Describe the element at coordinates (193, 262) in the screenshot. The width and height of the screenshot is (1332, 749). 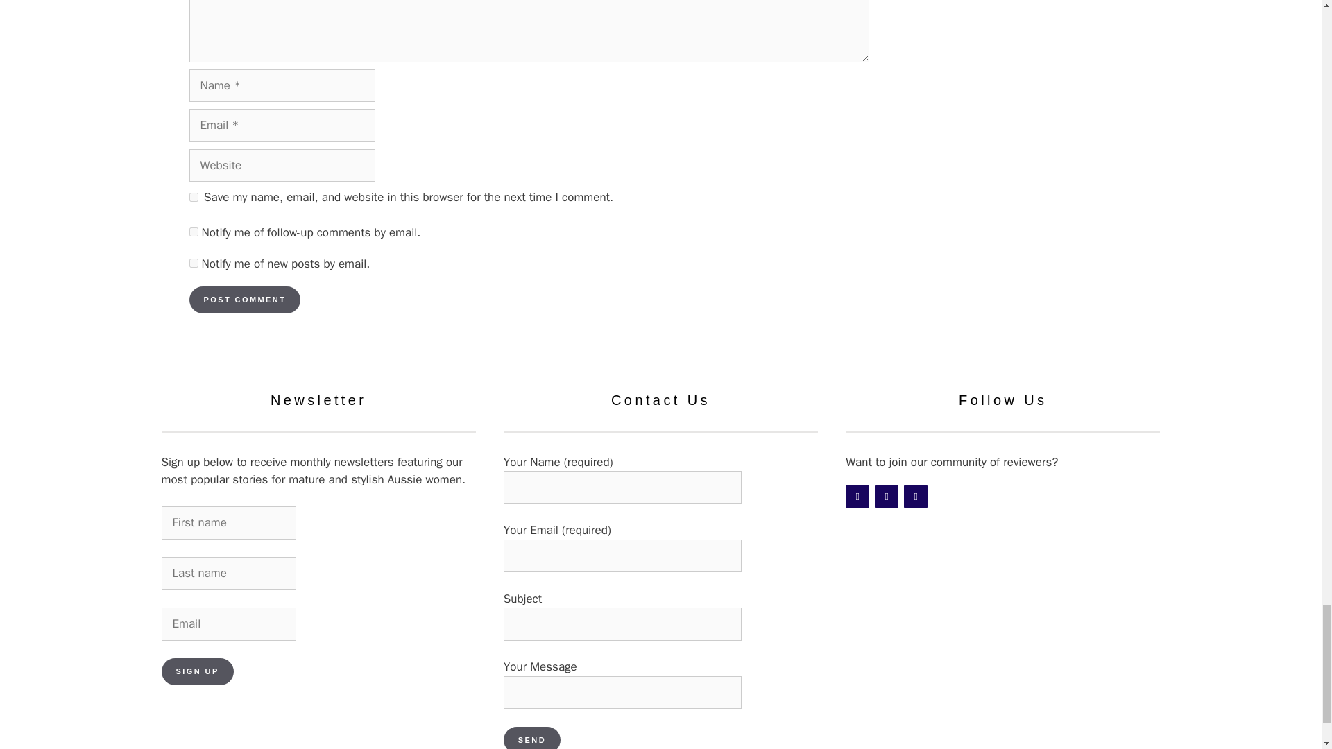
I see `subscribe` at that location.